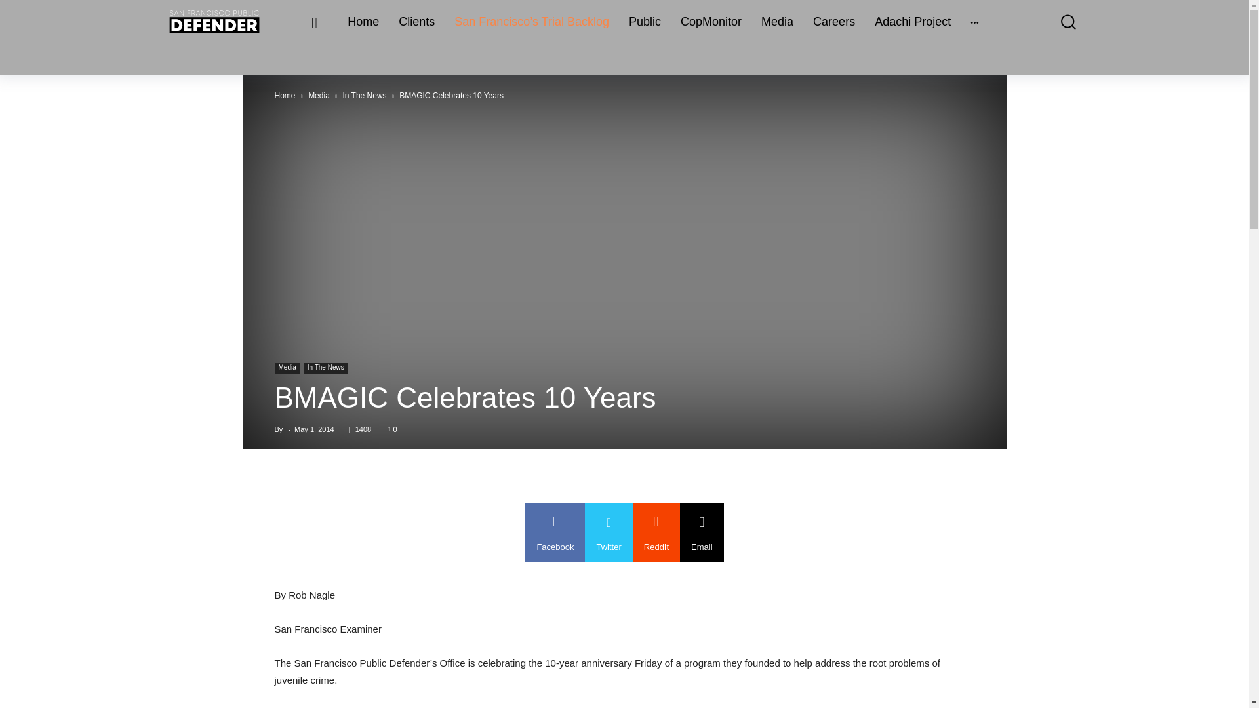 This screenshot has height=708, width=1259. What do you see at coordinates (531, 22) in the screenshot?
I see `highlight` at bounding box center [531, 22].